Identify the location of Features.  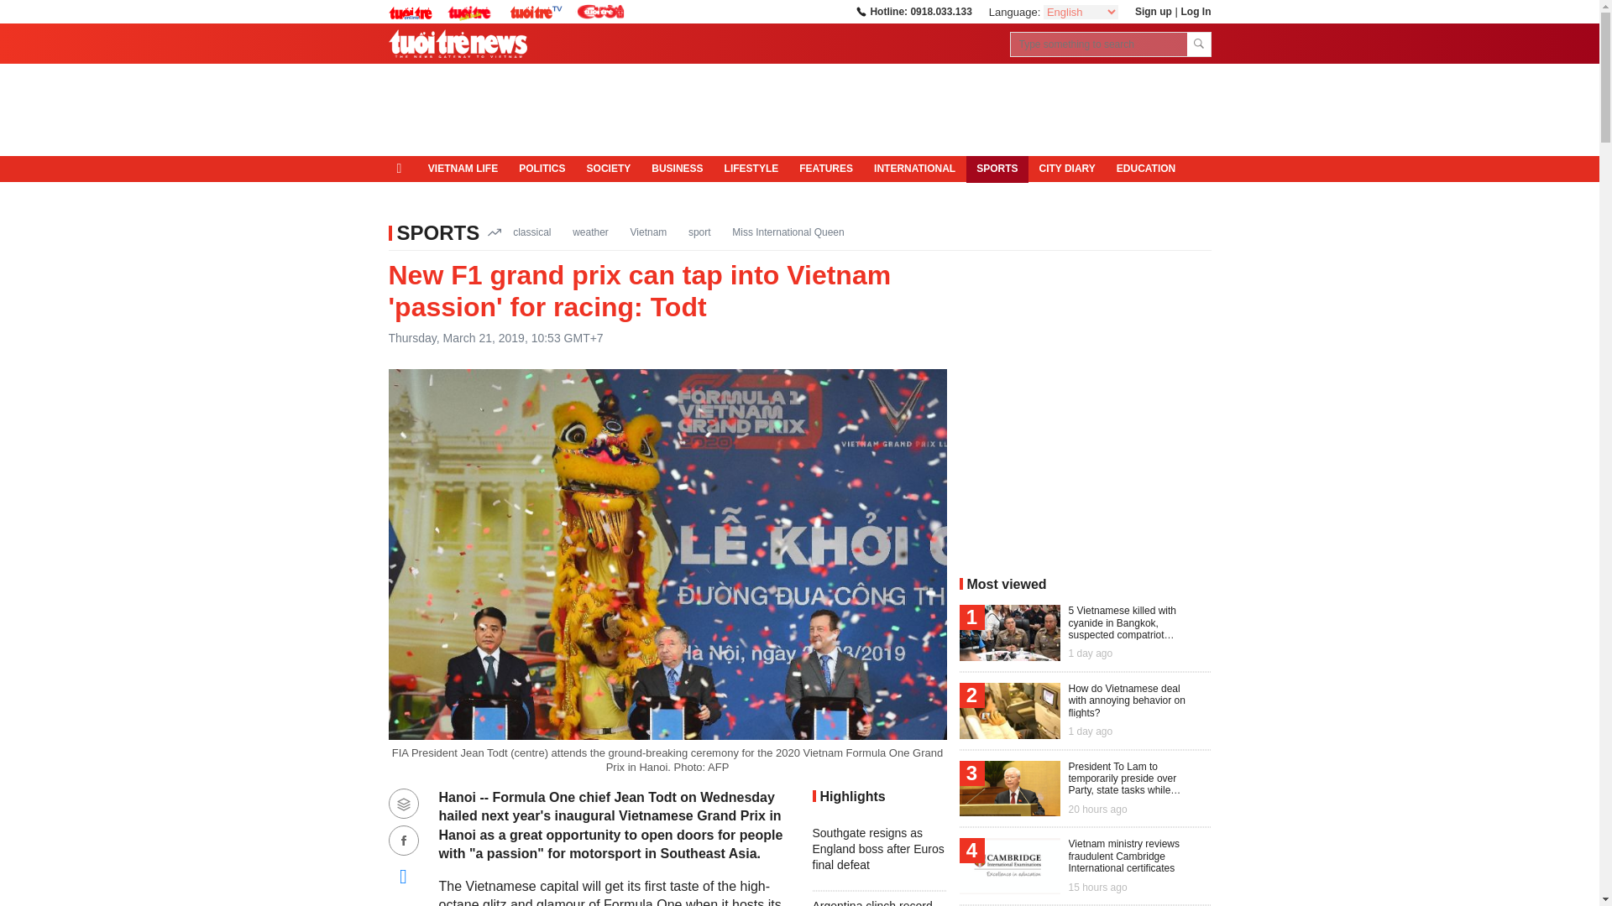
(826, 169).